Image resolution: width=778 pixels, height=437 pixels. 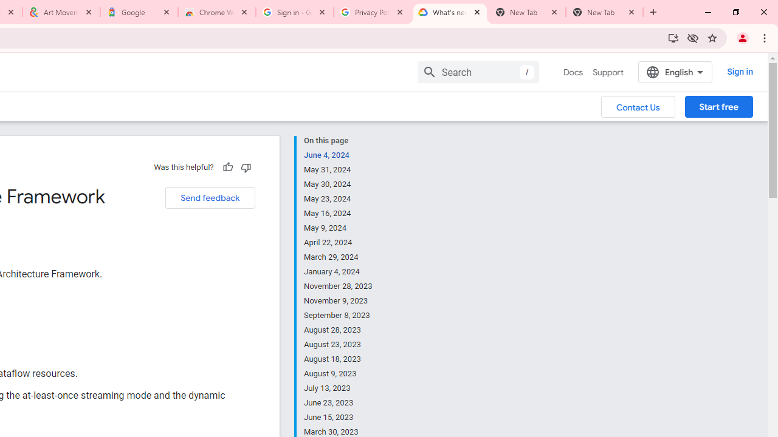 What do you see at coordinates (217, 12) in the screenshot?
I see `Chrome Web Store - Color themes by Chrome` at bounding box center [217, 12].